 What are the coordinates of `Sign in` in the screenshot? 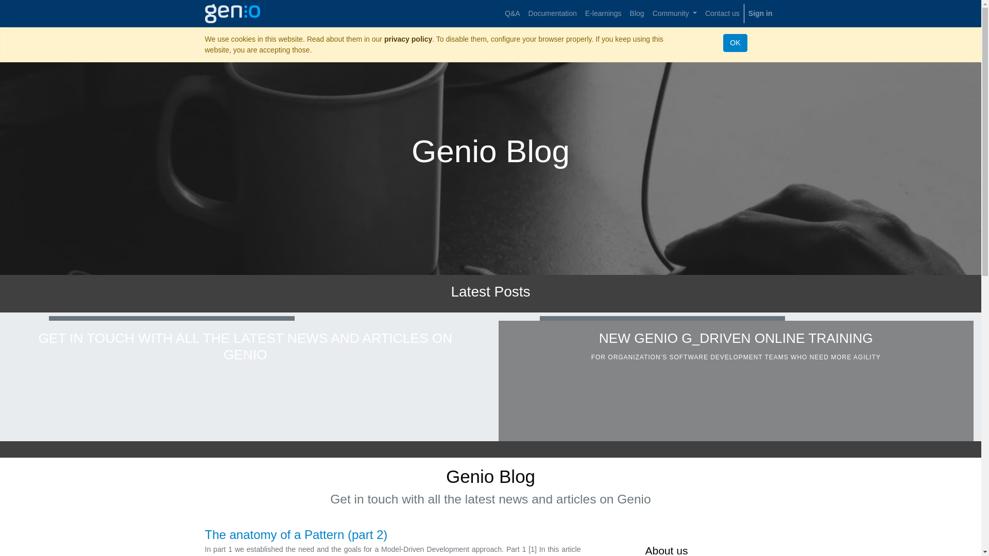 It's located at (760, 13).